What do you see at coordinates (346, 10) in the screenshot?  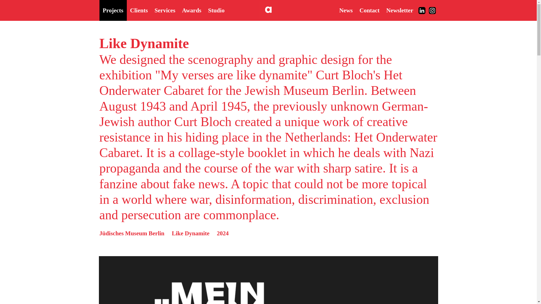 I see `News` at bounding box center [346, 10].